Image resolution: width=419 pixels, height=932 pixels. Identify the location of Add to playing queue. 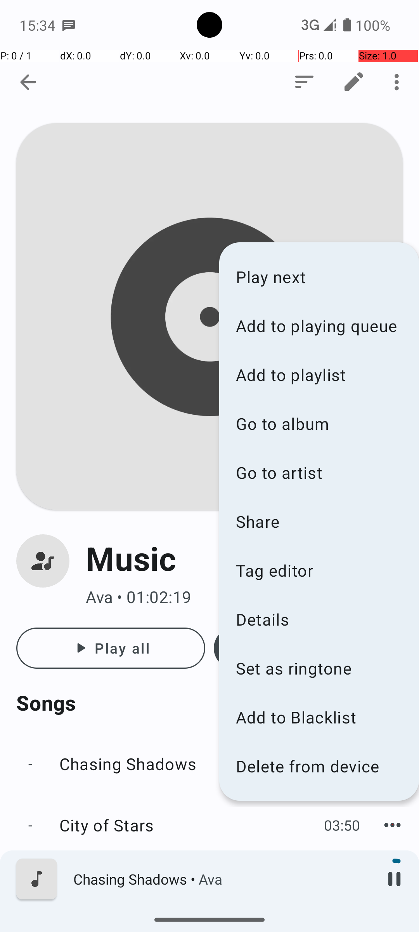
(319, 325).